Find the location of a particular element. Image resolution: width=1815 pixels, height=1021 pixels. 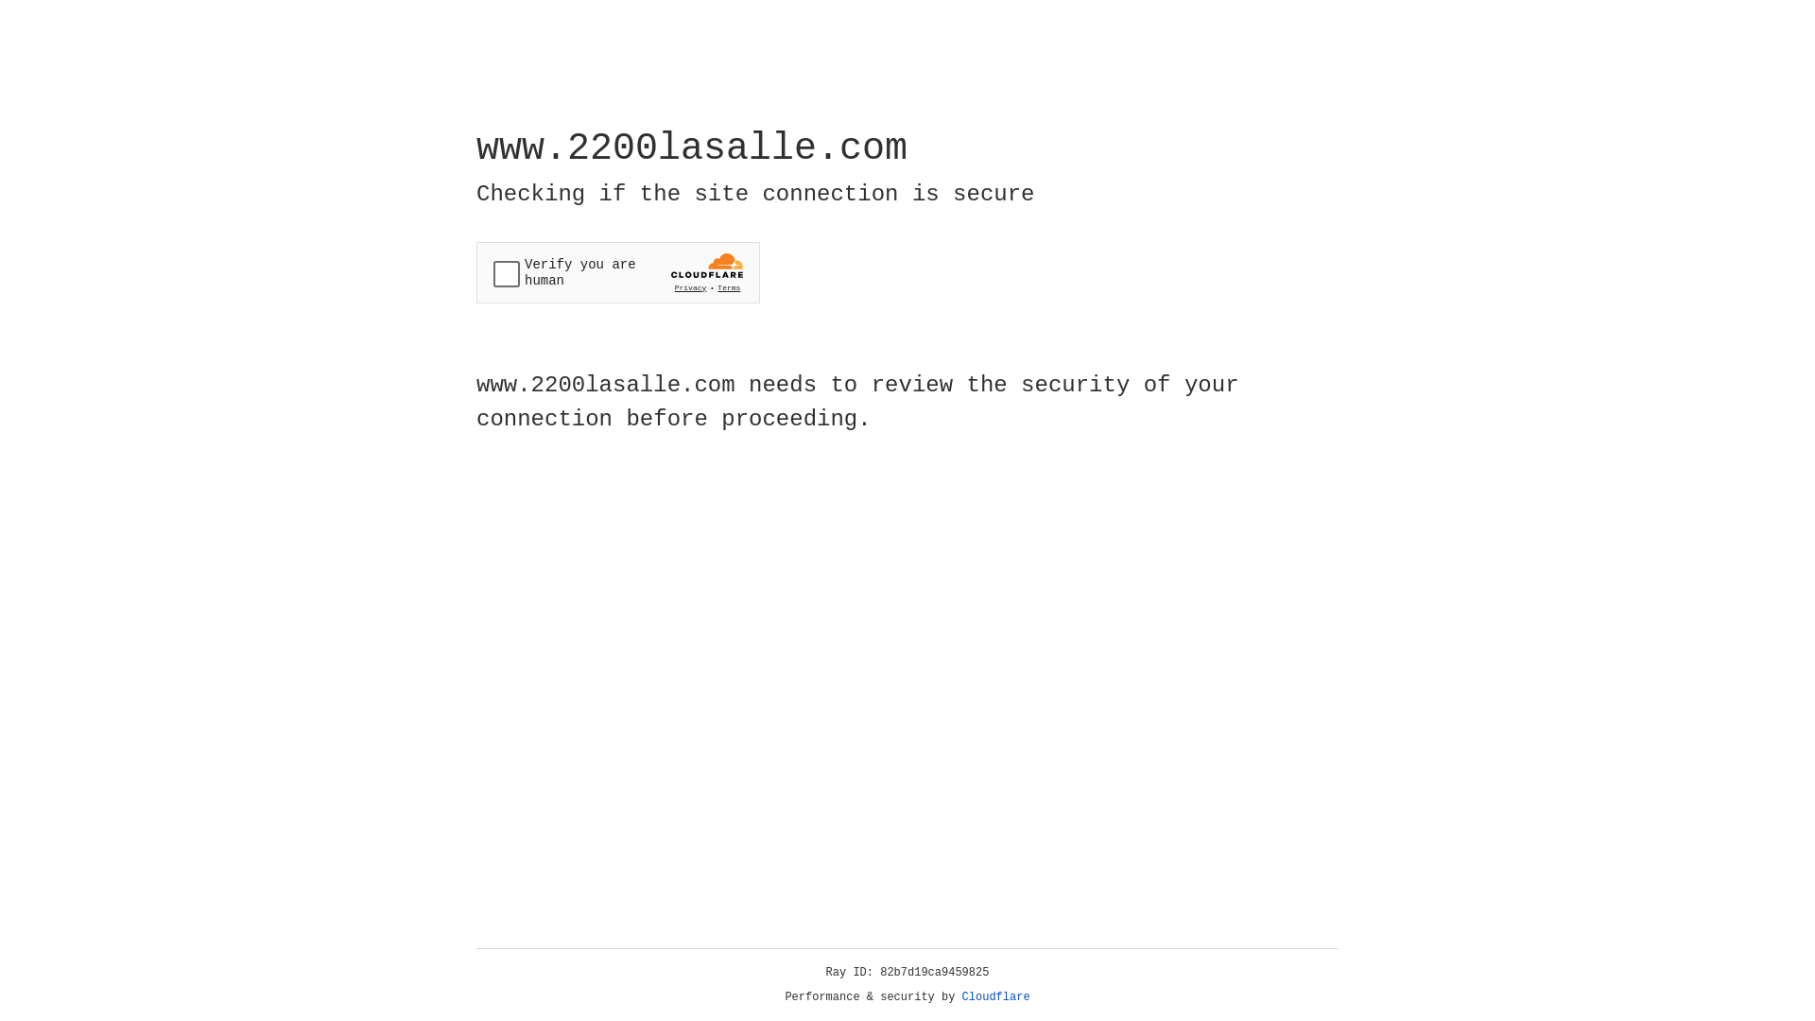

Cloudflare is located at coordinates (996, 997).